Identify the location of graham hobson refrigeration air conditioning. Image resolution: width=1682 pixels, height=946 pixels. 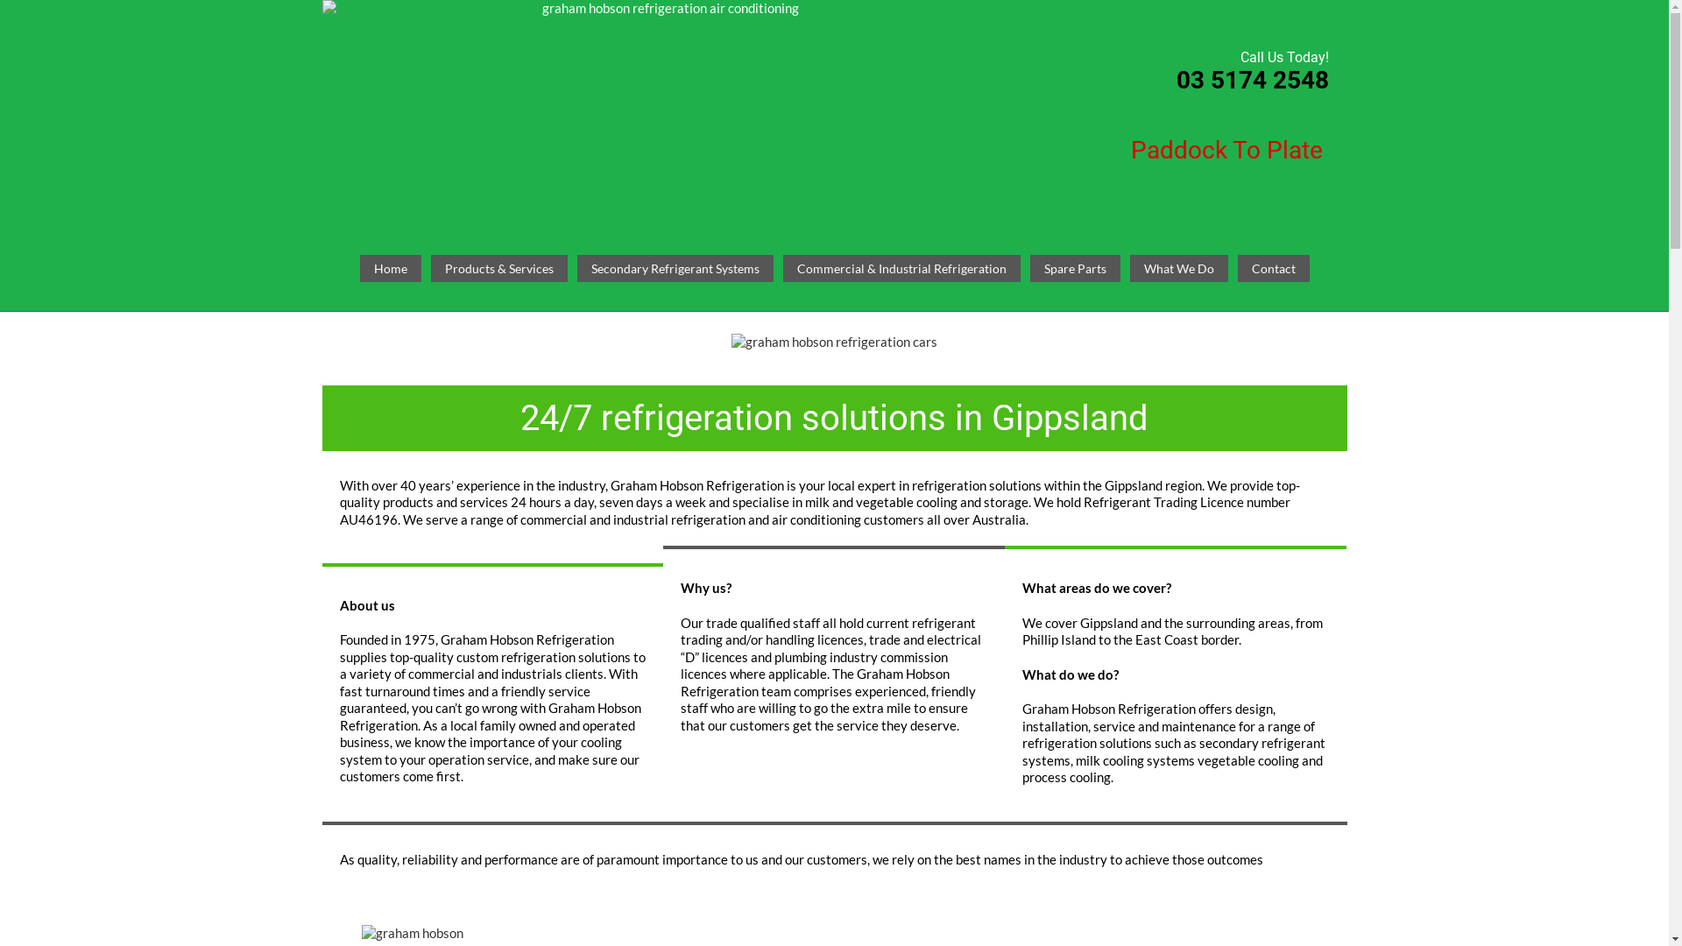
(664, 112).